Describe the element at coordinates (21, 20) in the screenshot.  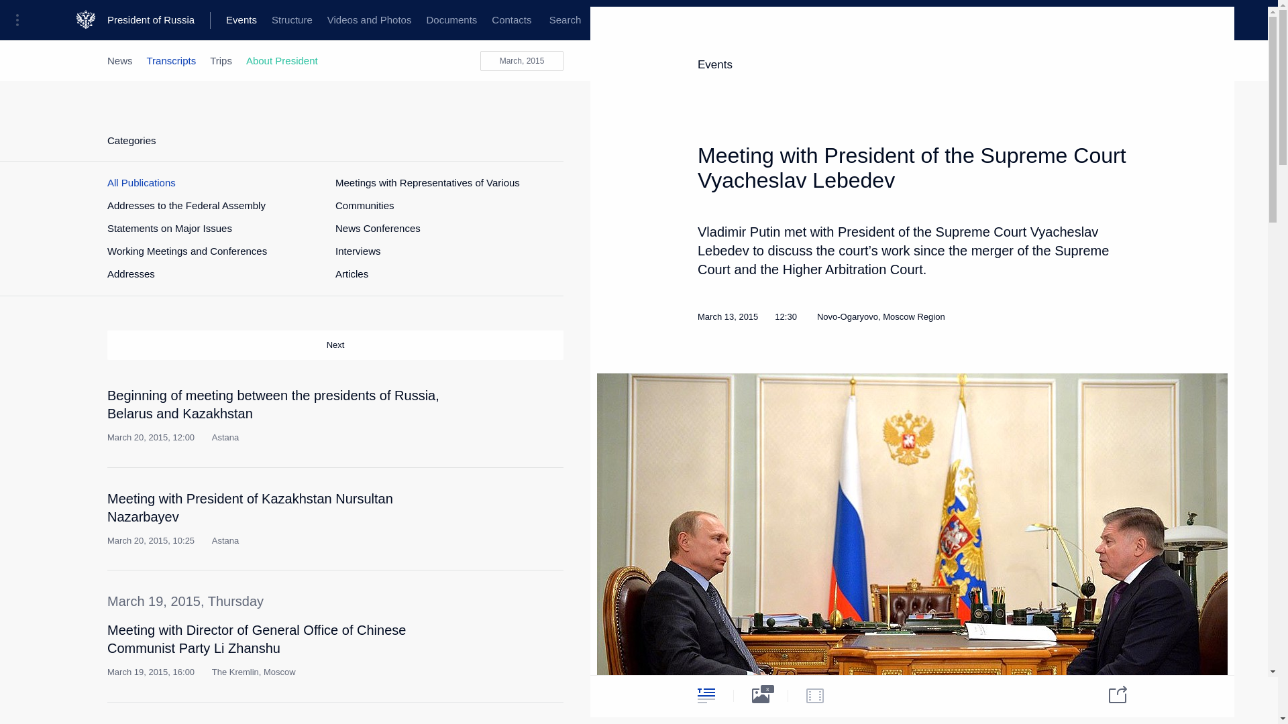
I see `Portal Menu` at that location.